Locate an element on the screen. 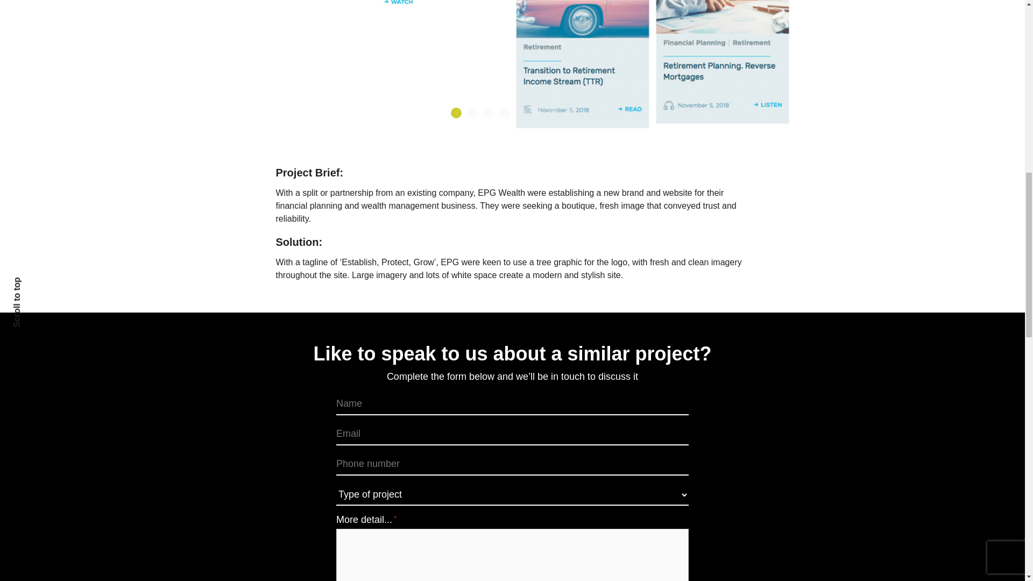 The height and width of the screenshot is (581, 1033). 4 is located at coordinates (505, 113).